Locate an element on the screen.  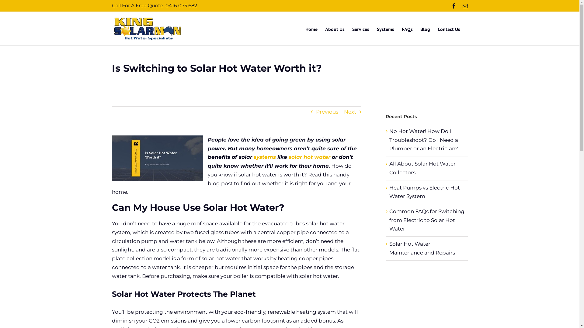
About Us is located at coordinates (335, 29).